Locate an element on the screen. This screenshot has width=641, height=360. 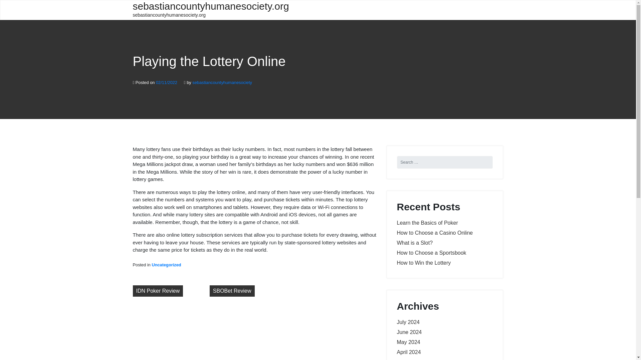
June 2024 is located at coordinates (409, 332).